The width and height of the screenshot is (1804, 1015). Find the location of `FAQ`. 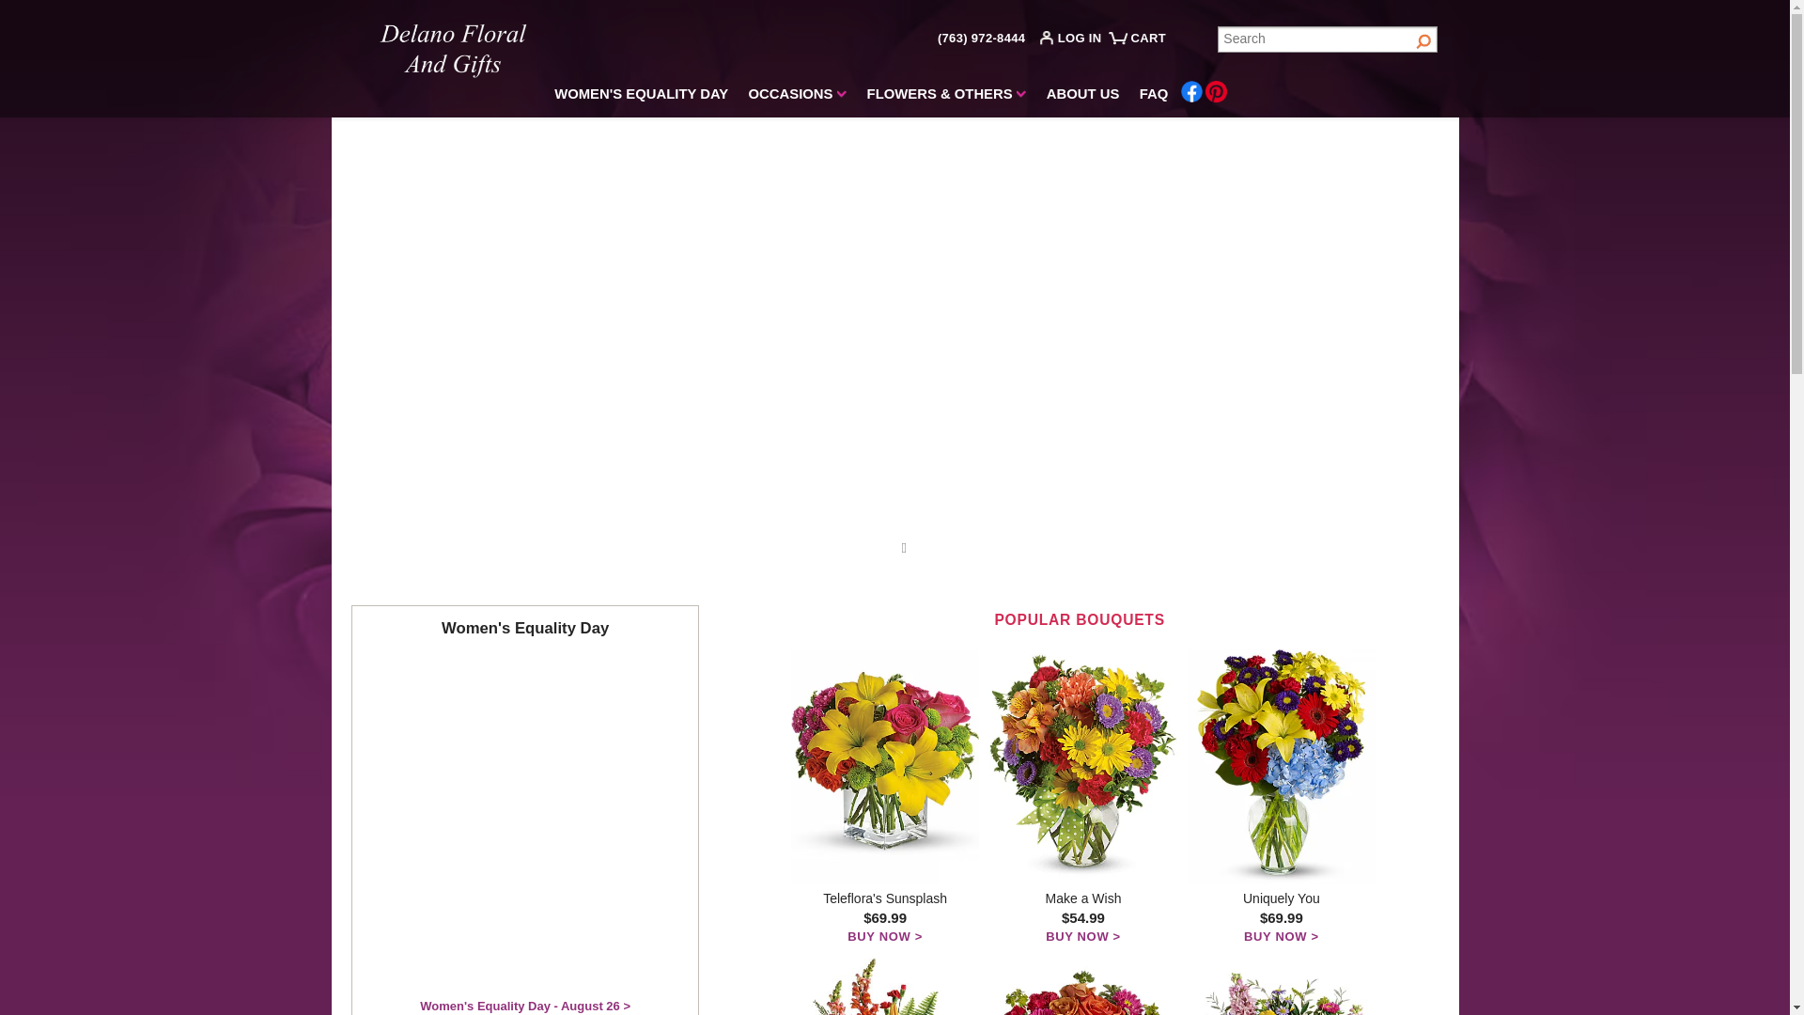

FAQ is located at coordinates (1153, 97).